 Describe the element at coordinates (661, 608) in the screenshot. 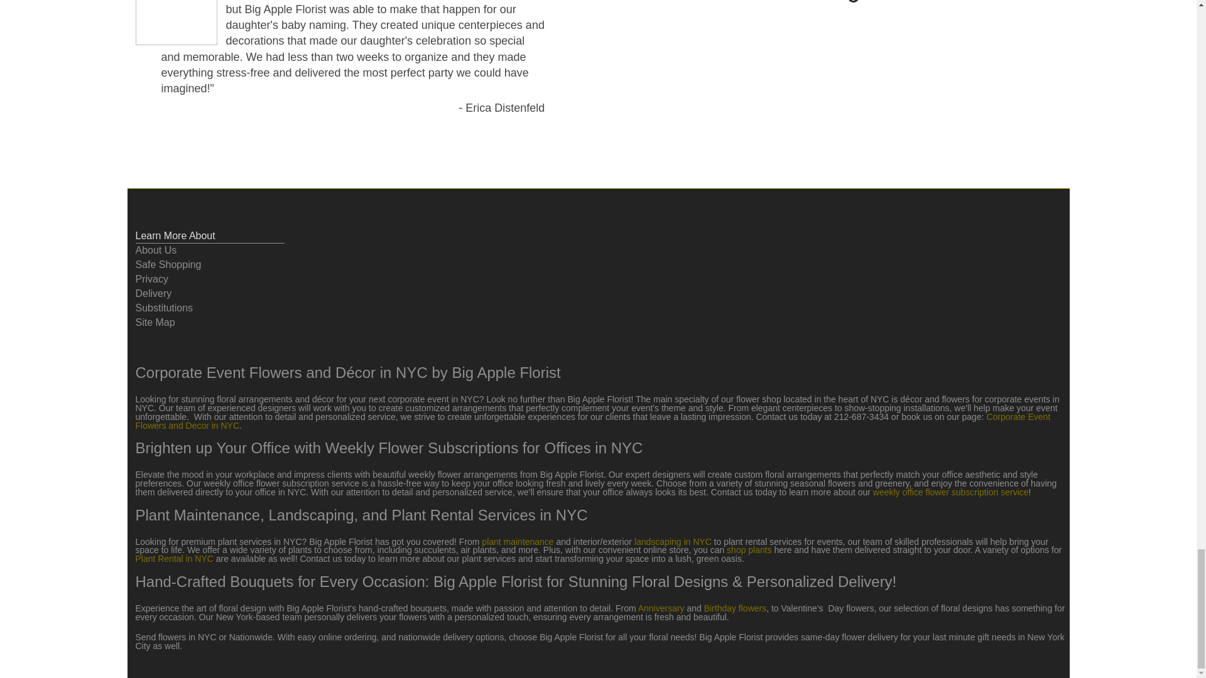

I see `Order Anniversary Flowers` at that location.